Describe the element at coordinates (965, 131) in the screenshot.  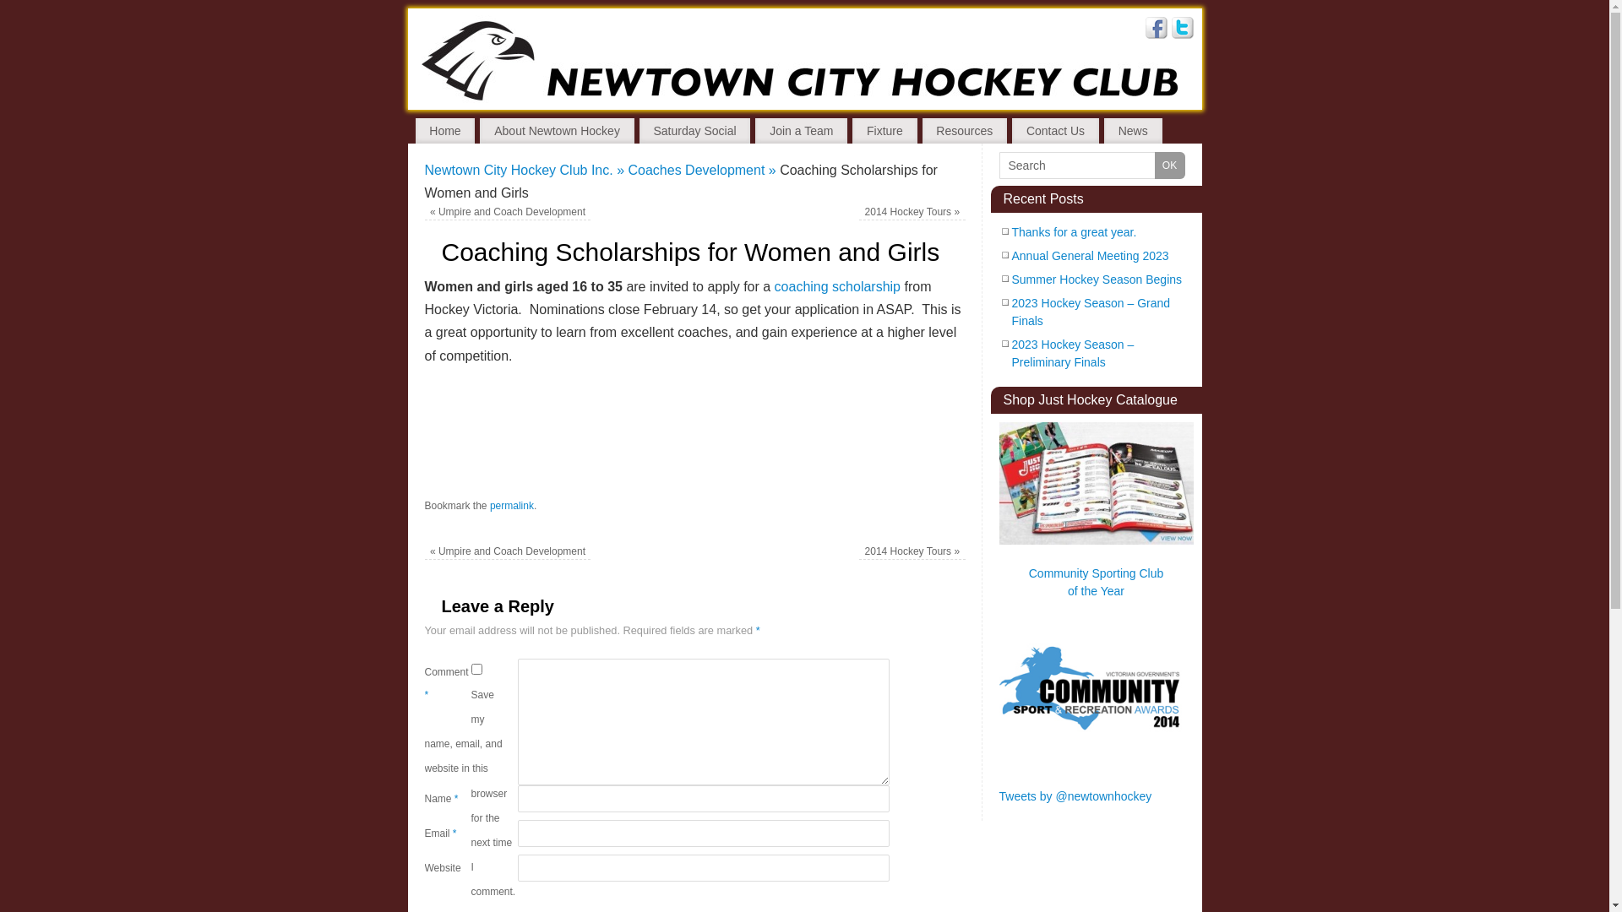
I see `Resources` at that location.